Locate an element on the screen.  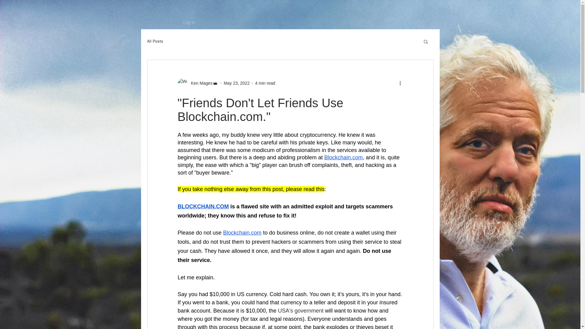
4 min read is located at coordinates (265, 83).